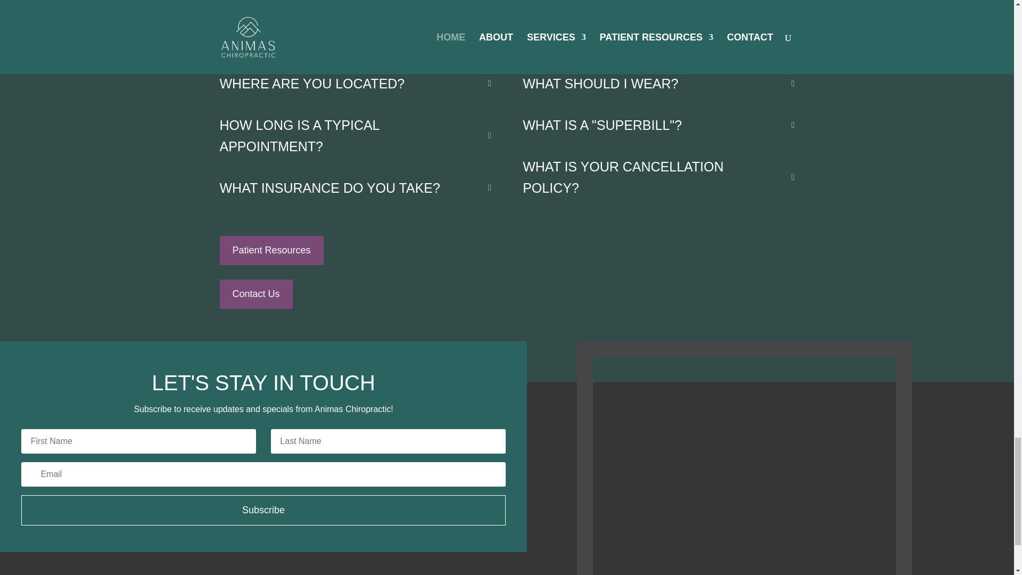  What do you see at coordinates (271, 250) in the screenshot?
I see `Patient Resources` at bounding box center [271, 250].